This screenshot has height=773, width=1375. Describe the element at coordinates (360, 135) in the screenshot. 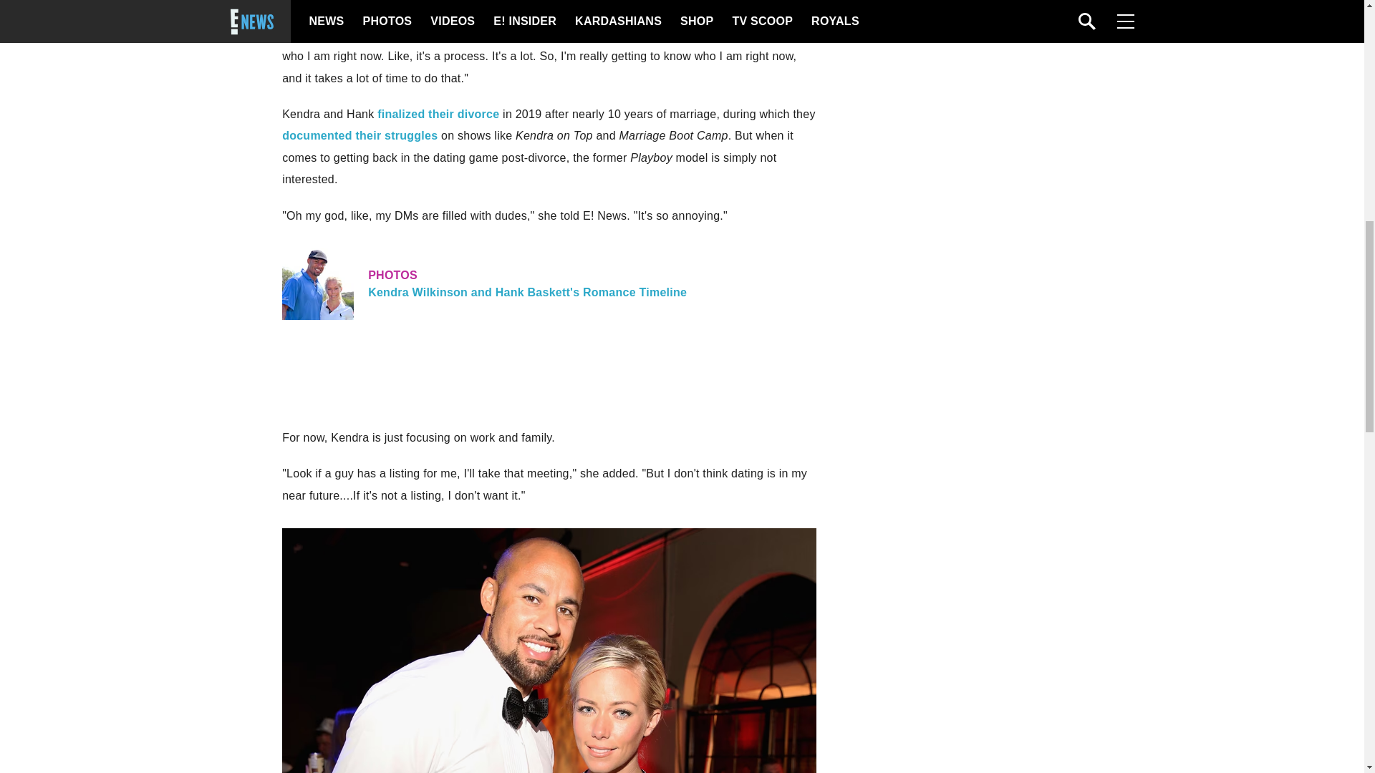

I see `E! News` at that location.